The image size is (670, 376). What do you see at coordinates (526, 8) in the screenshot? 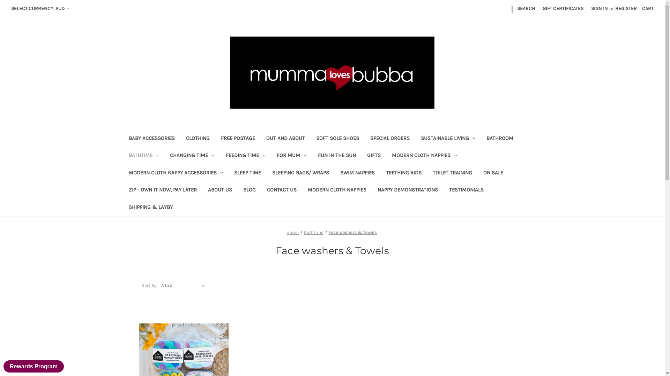
I see `SEARCH` at bounding box center [526, 8].